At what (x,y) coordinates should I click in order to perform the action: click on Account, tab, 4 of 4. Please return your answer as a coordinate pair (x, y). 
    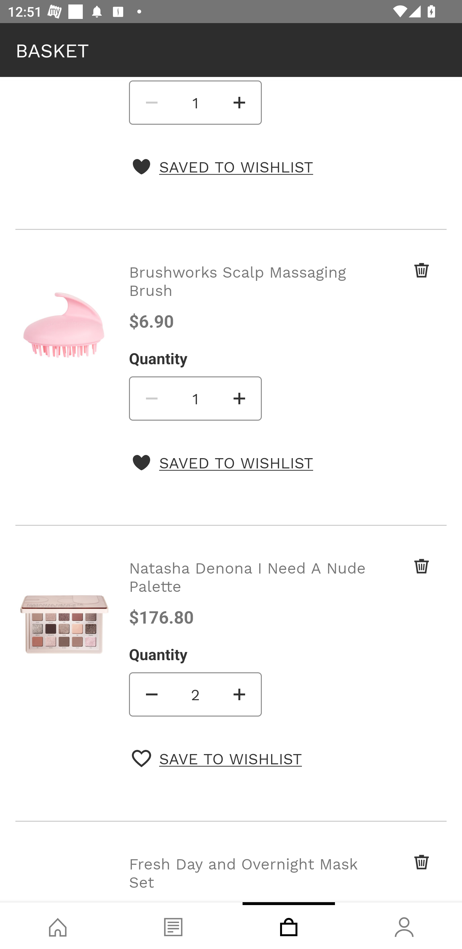
    Looking at the image, I should click on (404, 926).